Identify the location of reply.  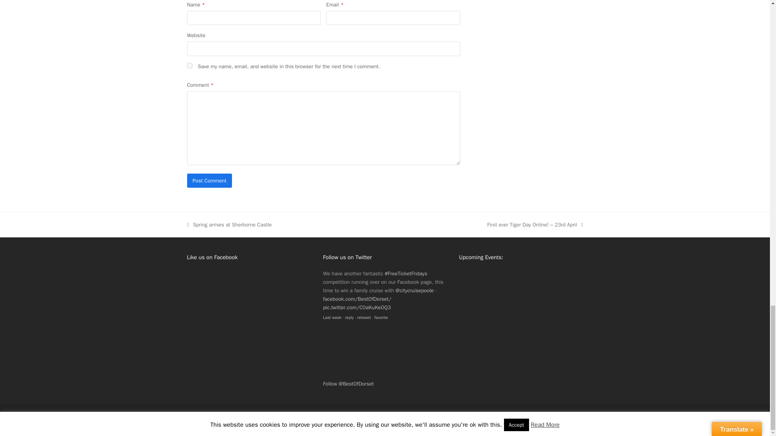
(349, 317).